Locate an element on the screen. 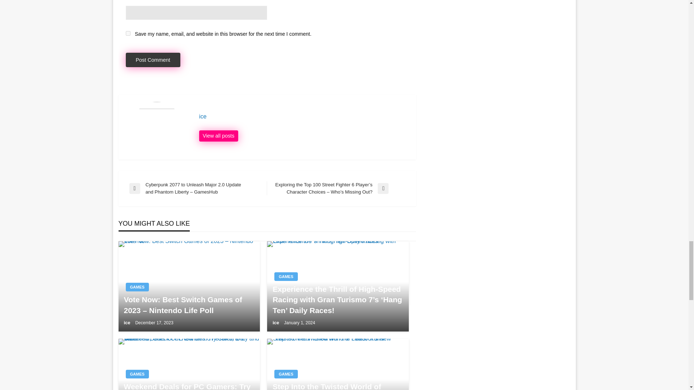 This screenshot has height=390, width=694. GAMES is located at coordinates (137, 374).